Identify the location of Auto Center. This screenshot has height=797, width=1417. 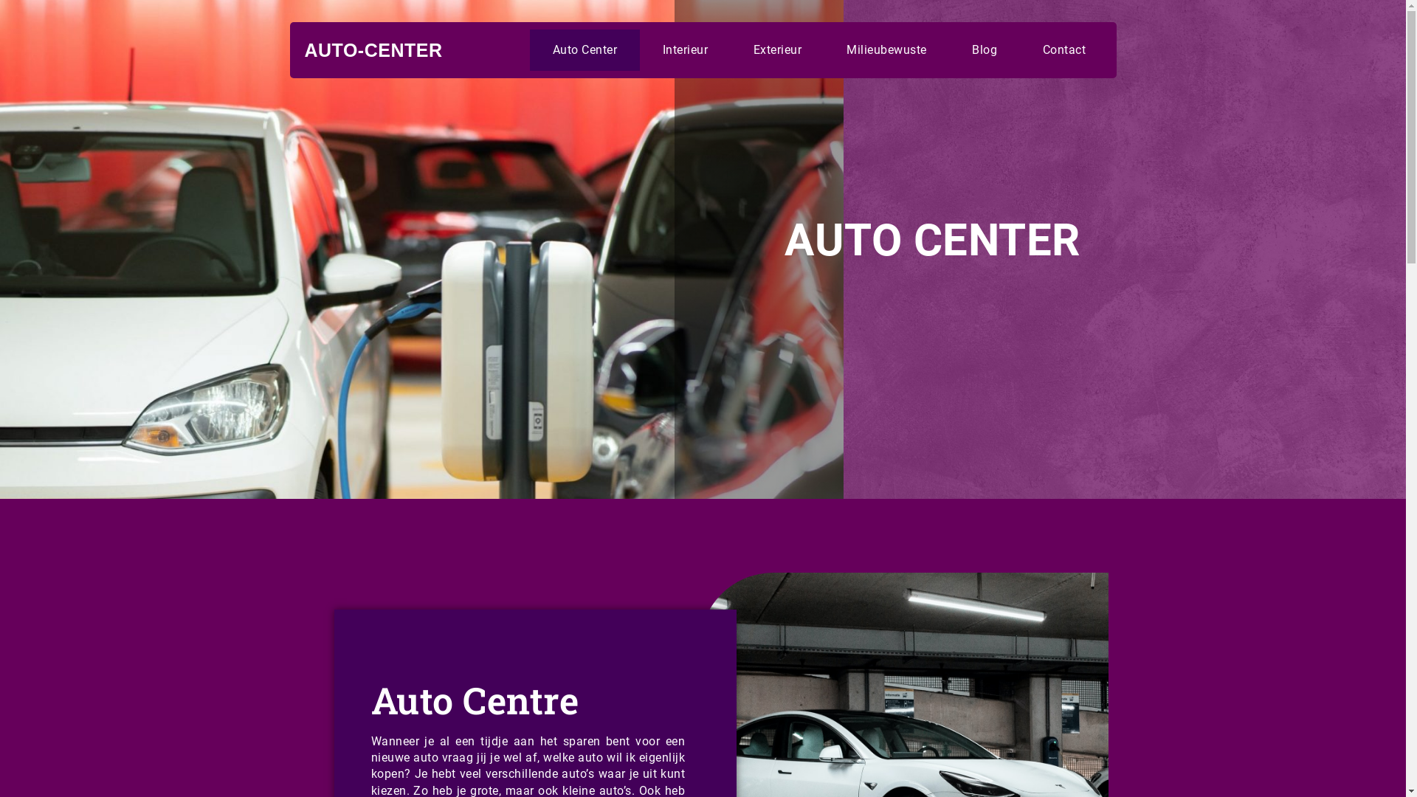
(585, 50).